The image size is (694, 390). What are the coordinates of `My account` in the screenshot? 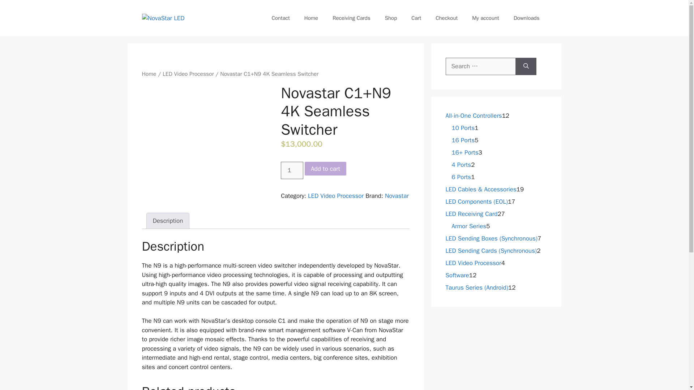 It's located at (486, 18).